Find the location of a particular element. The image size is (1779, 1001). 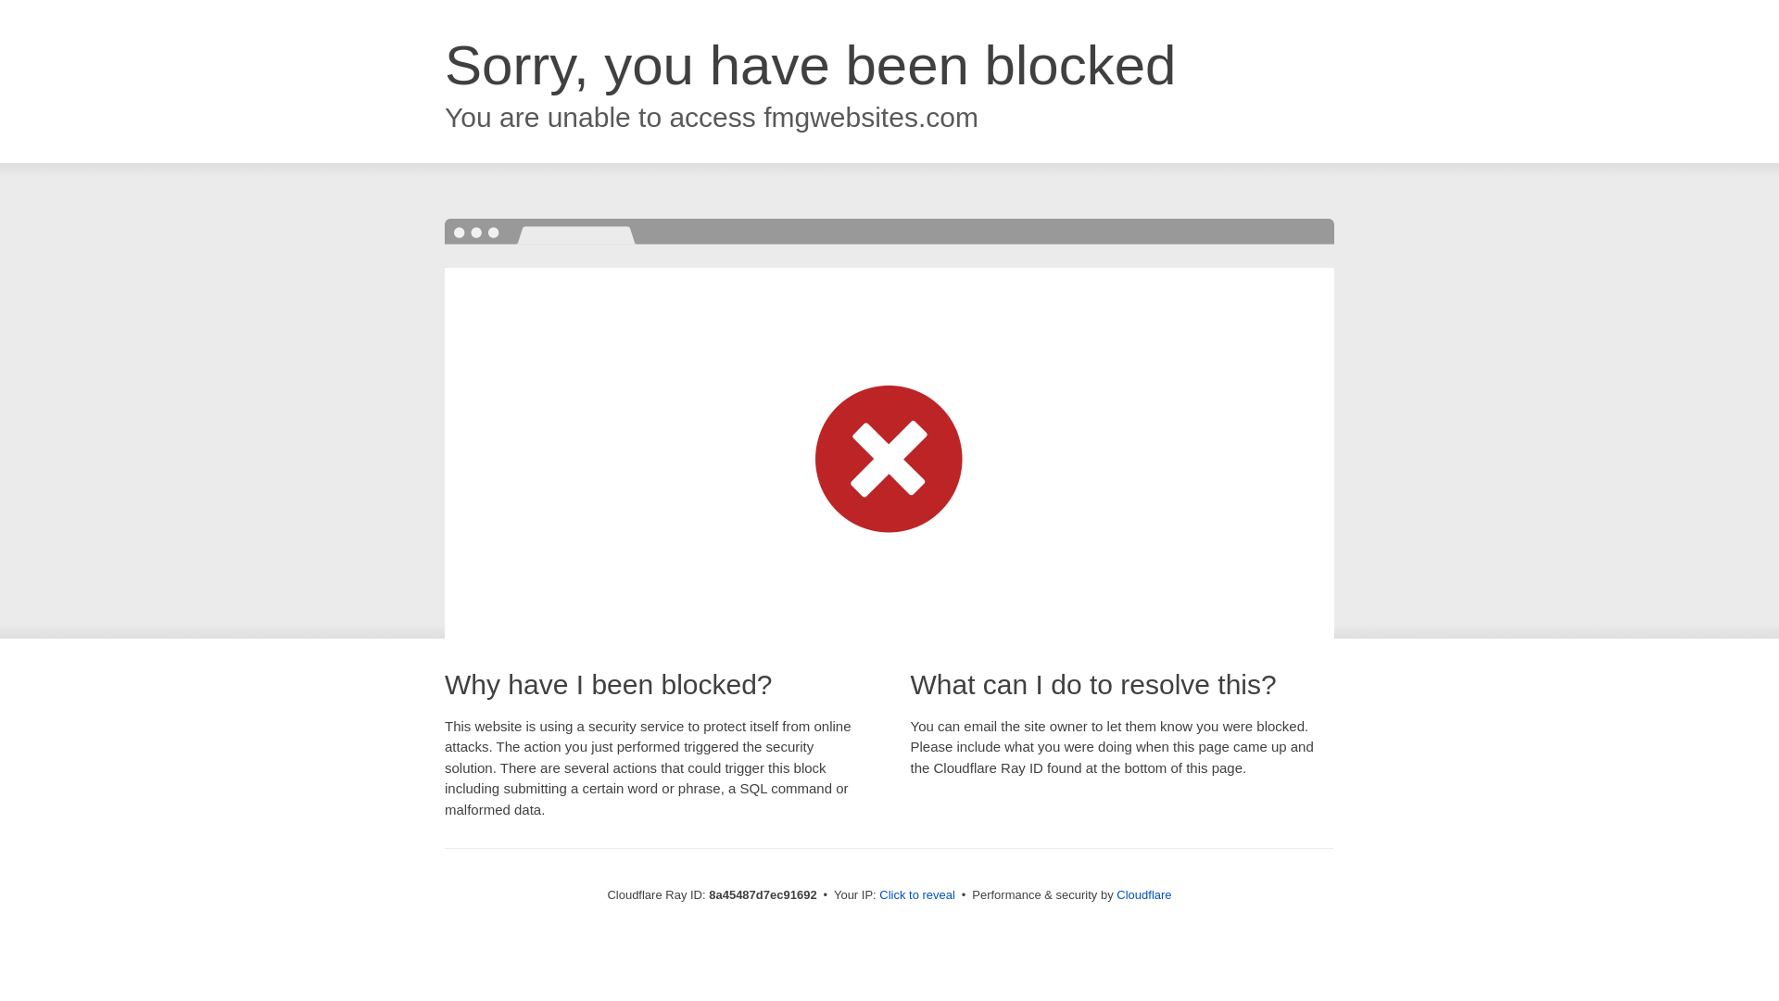

Click to reveal is located at coordinates (917, 895).